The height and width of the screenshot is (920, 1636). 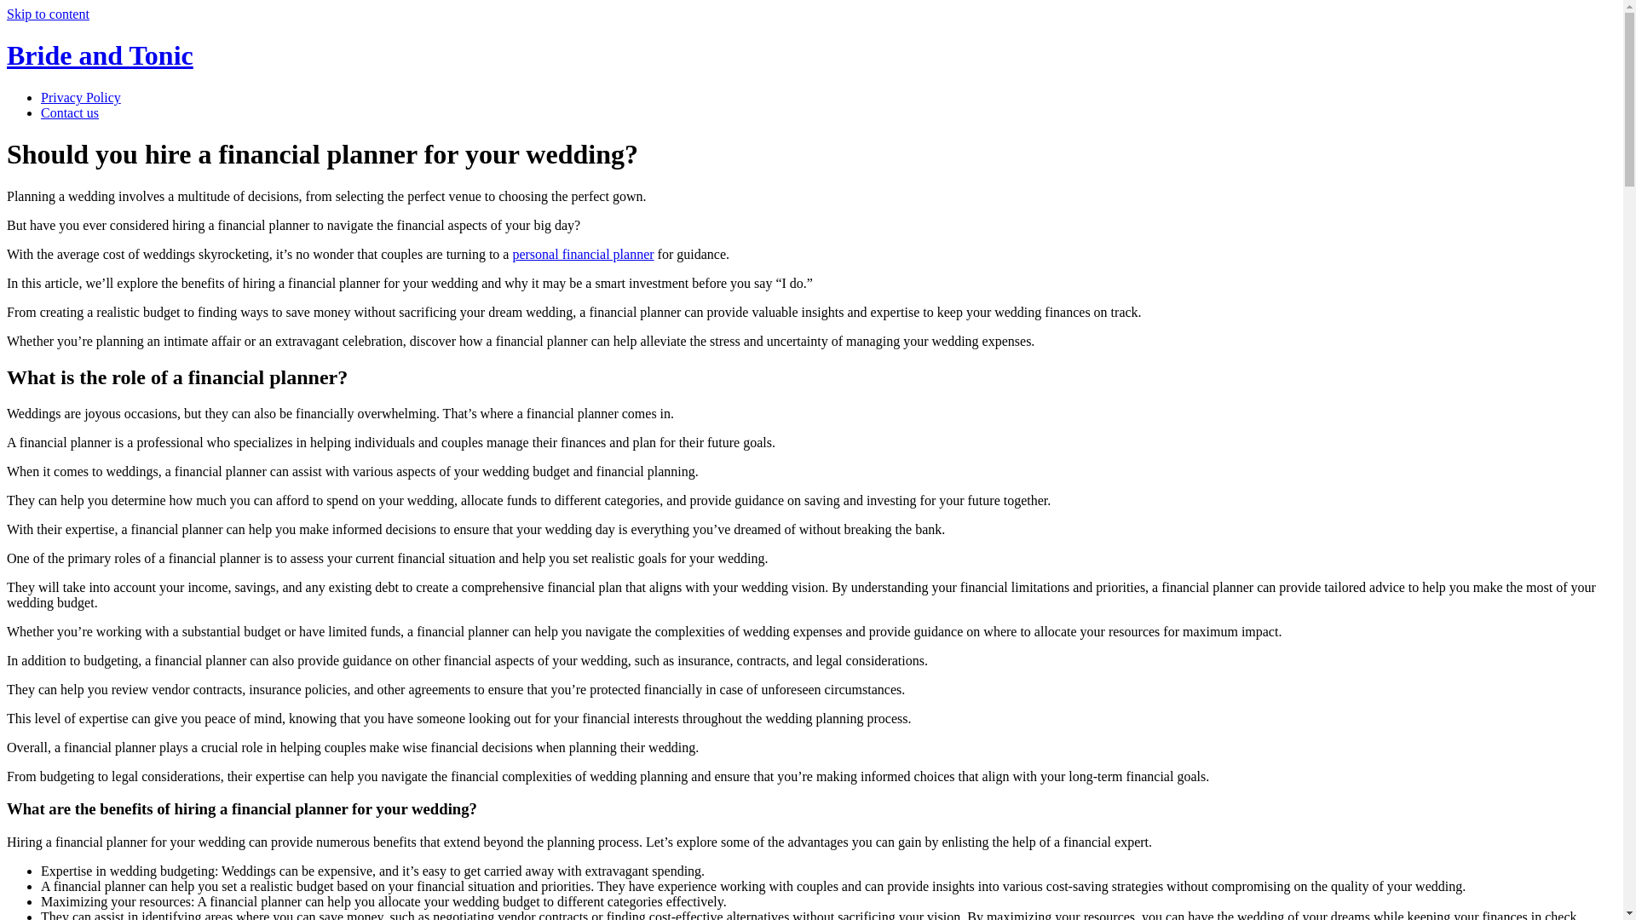 I want to click on Home, so click(x=99, y=55).